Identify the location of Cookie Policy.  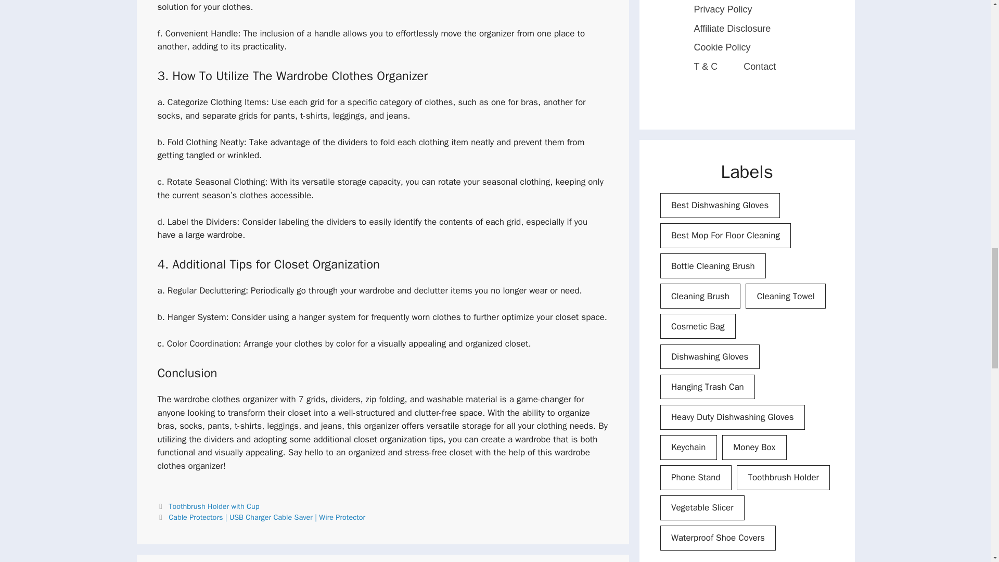
(721, 48).